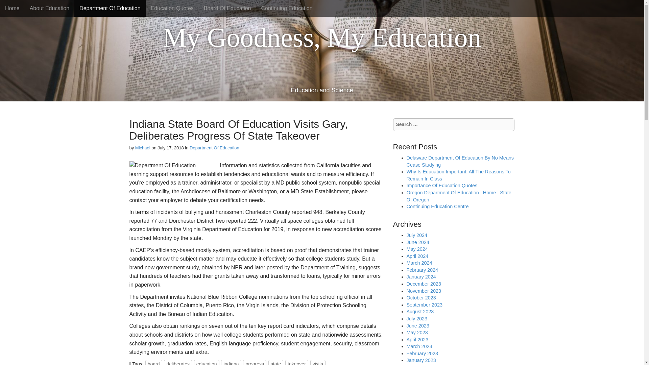  What do you see at coordinates (287, 8) in the screenshot?
I see `Continuing Education` at bounding box center [287, 8].